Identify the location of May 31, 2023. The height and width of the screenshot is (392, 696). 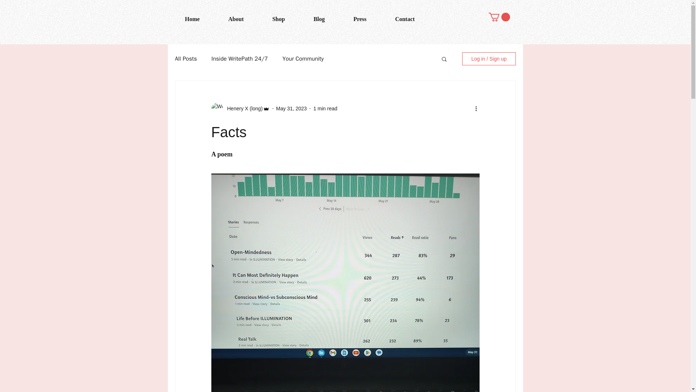
(291, 108).